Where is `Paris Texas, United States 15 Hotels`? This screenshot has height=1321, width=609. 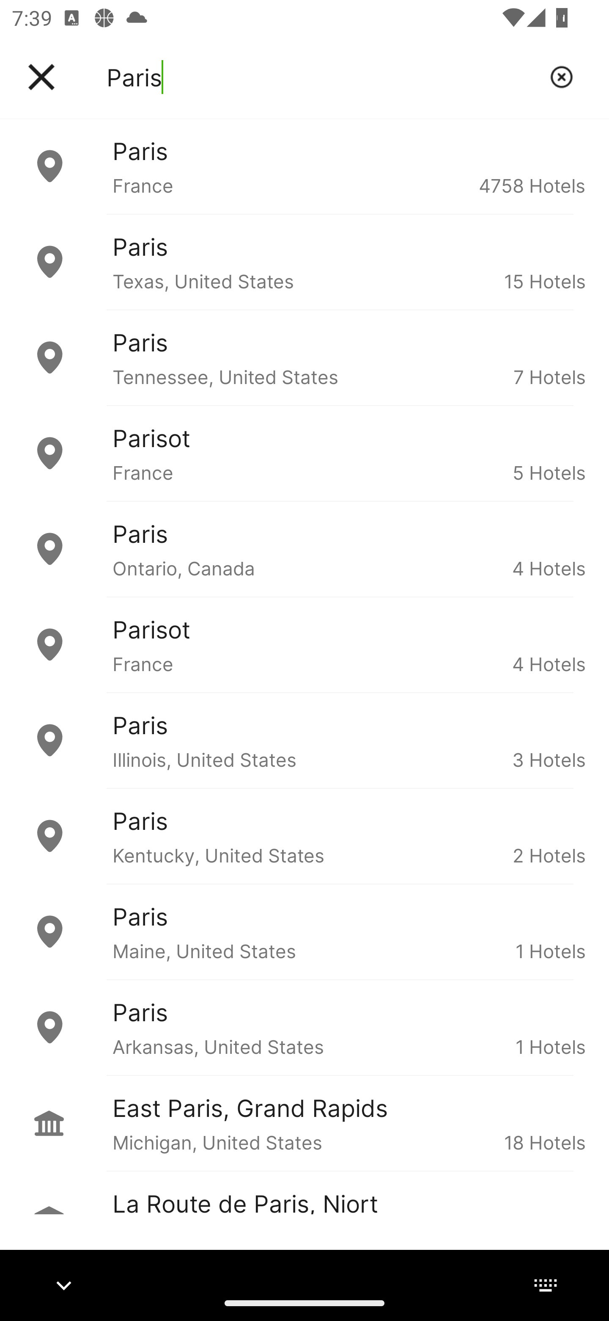 Paris Texas, United States 15 Hotels is located at coordinates (304, 262).